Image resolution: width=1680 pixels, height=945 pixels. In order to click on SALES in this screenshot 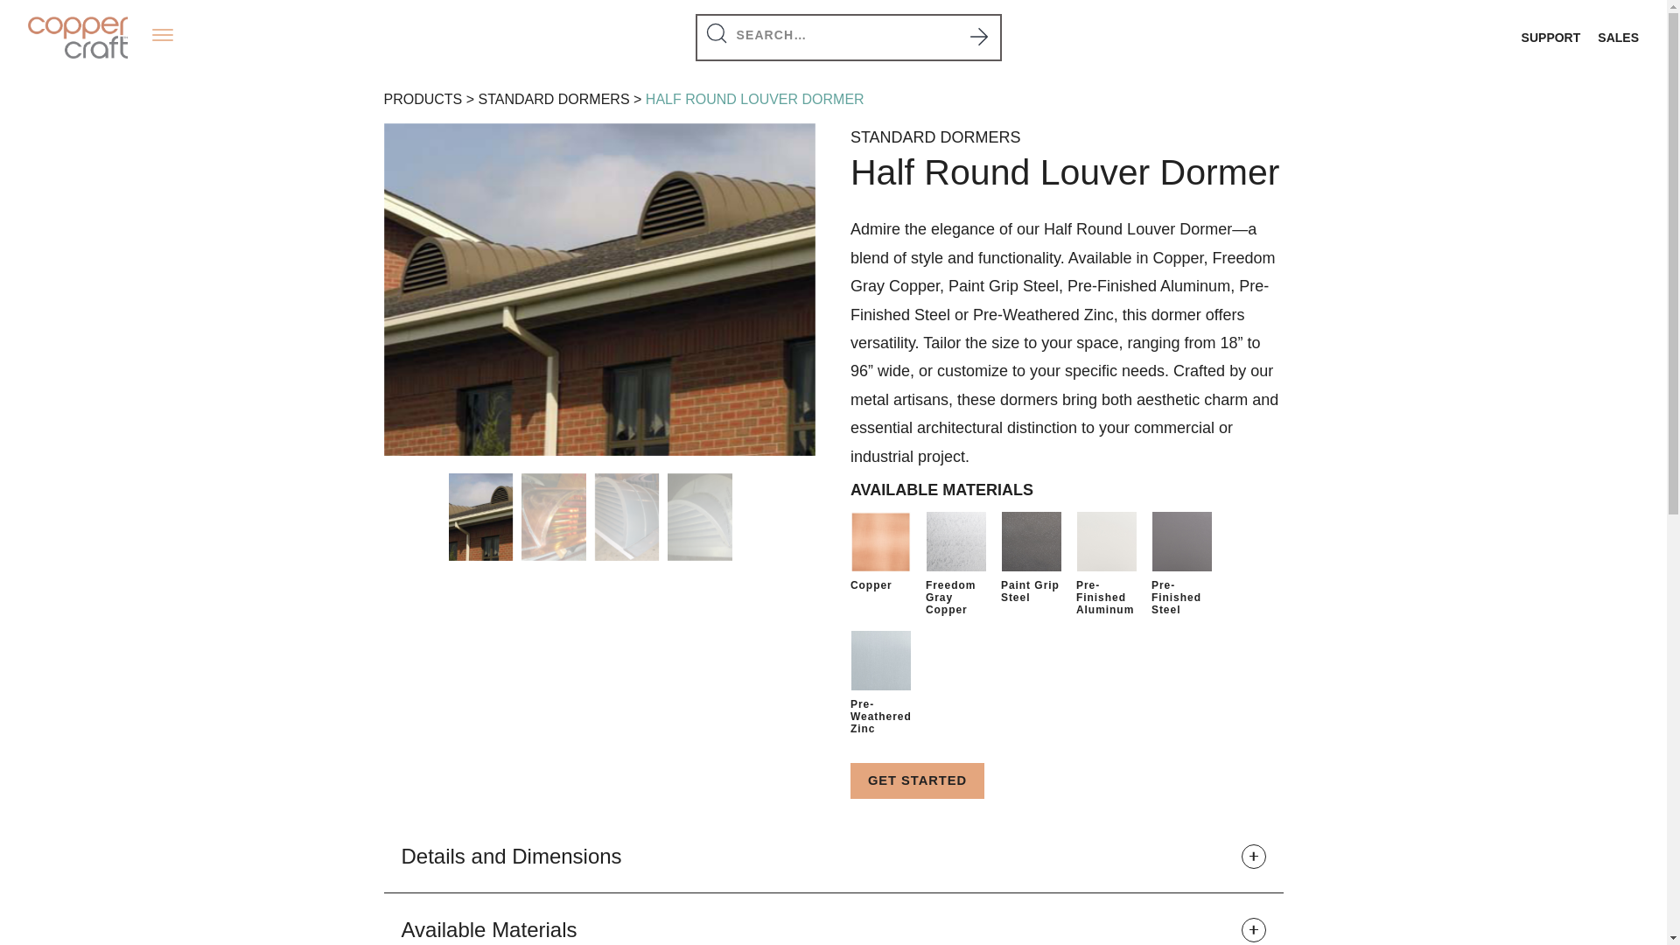, I will do `click(1618, 38)`.